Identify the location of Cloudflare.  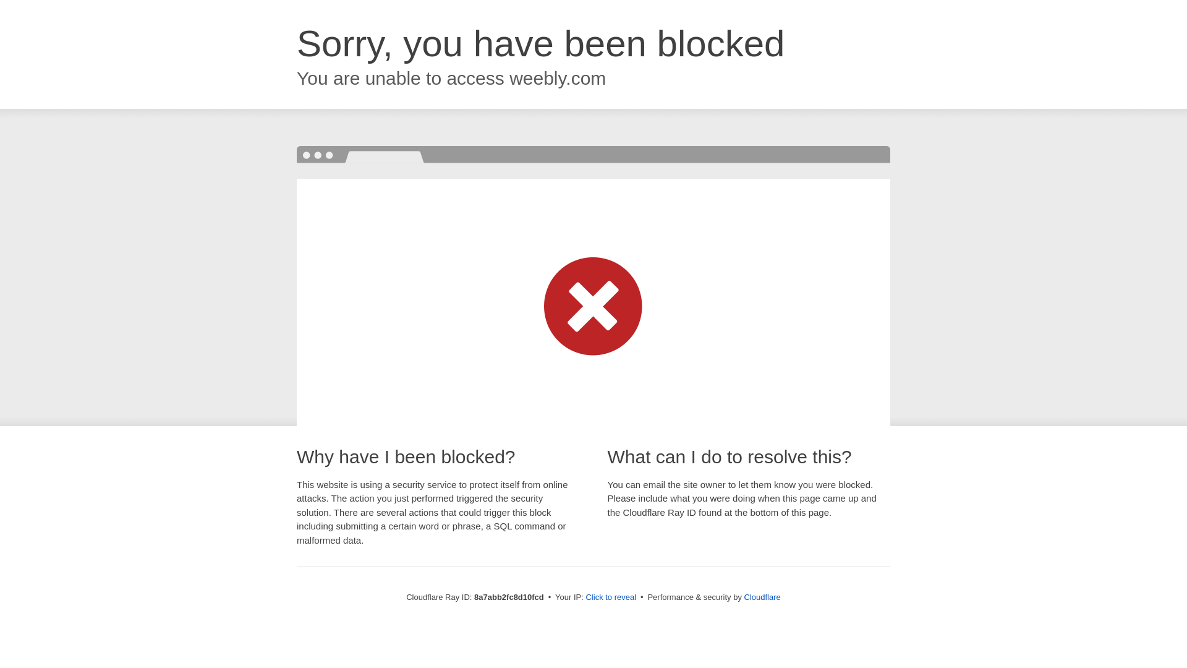
(762, 597).